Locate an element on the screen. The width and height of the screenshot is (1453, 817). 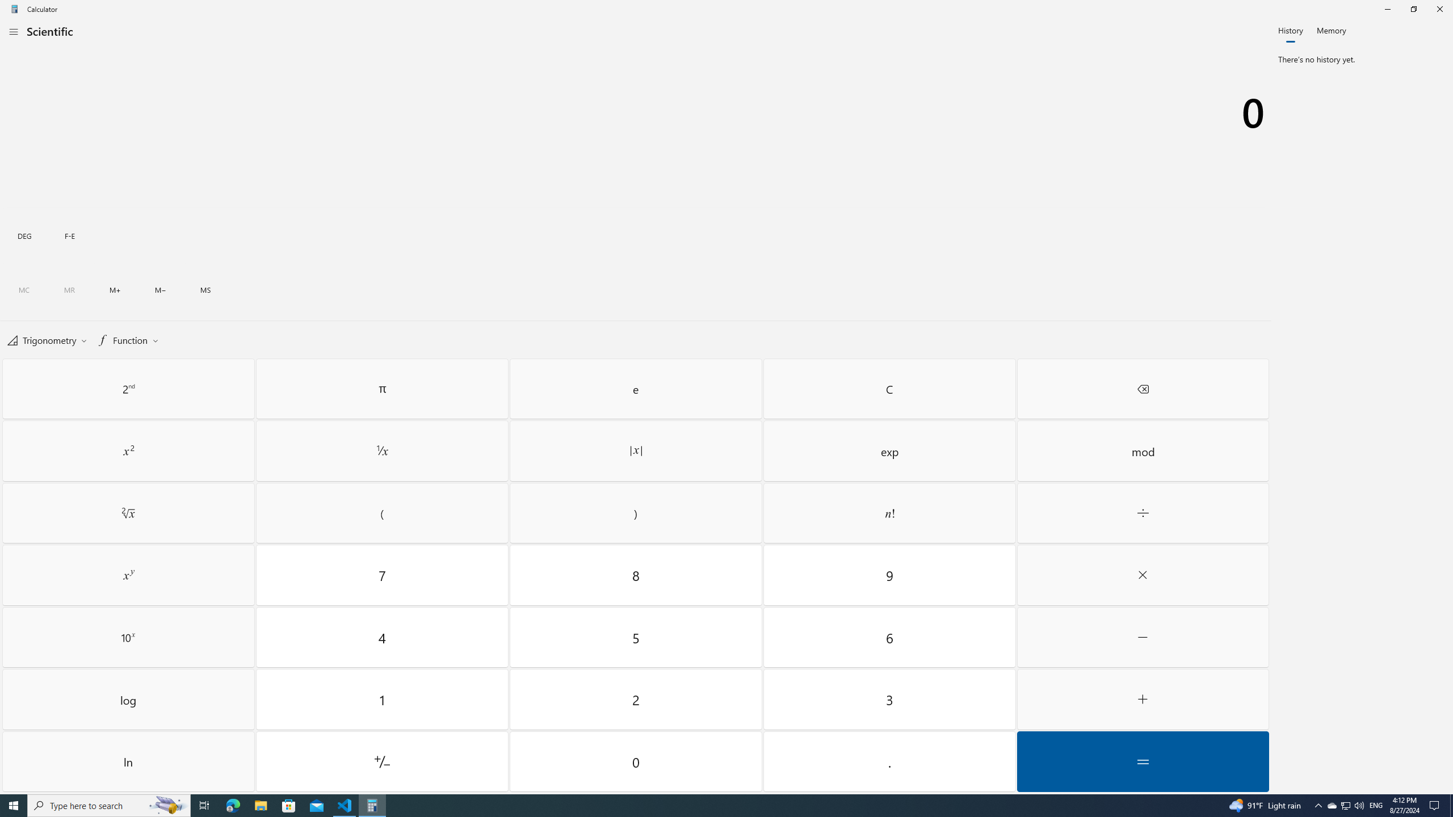
Clear all memory is located at coordinates (24, 290).